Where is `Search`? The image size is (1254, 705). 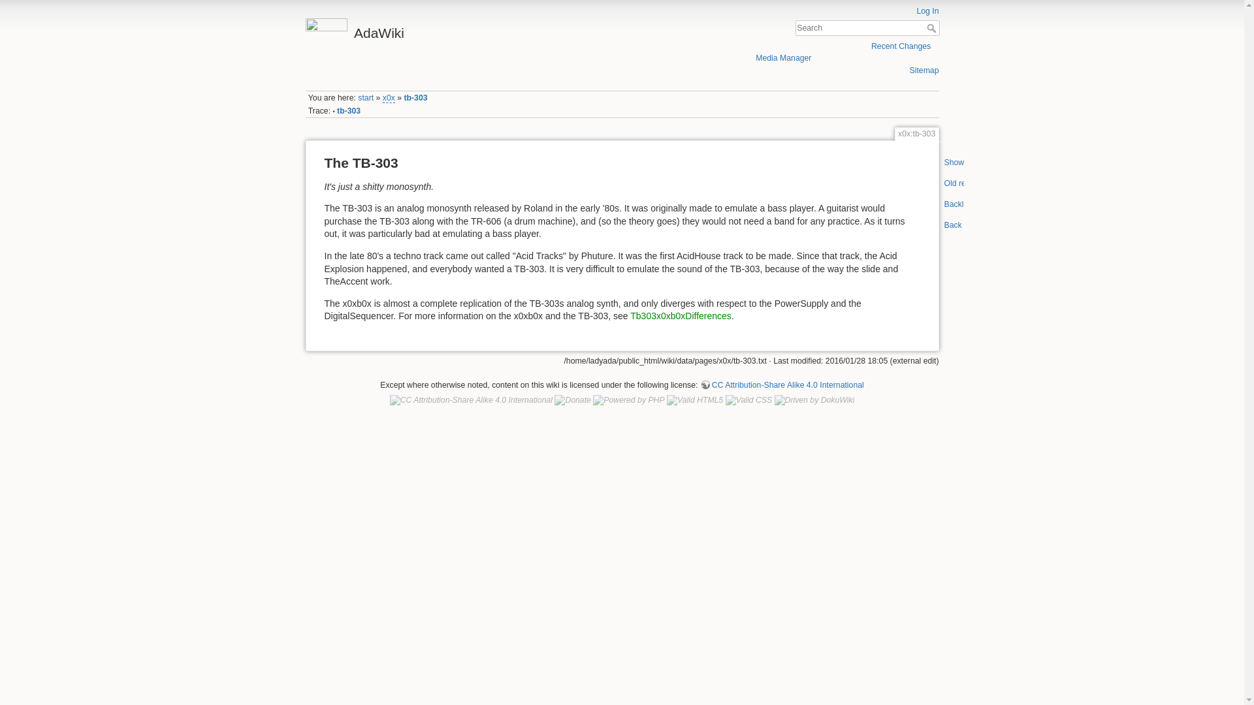 Search is located at coordinates (932, 27).